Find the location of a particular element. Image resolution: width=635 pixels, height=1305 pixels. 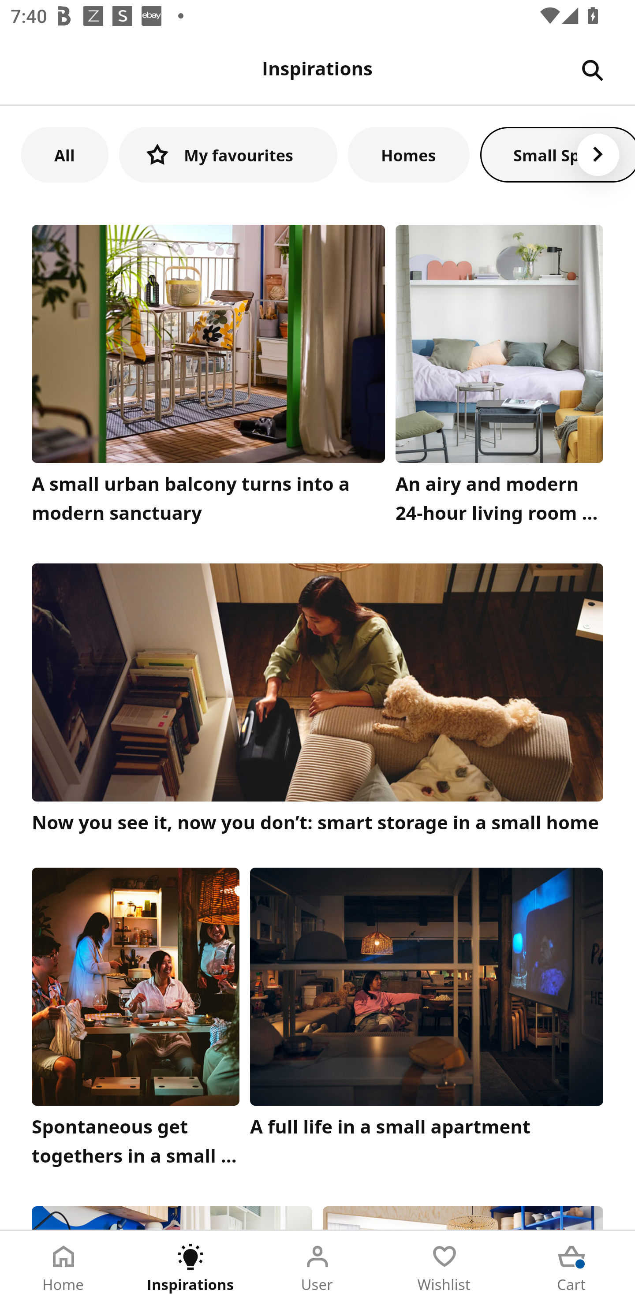

Spontaneous get togethers in a small apartment is located at coordinates (135, 1021).